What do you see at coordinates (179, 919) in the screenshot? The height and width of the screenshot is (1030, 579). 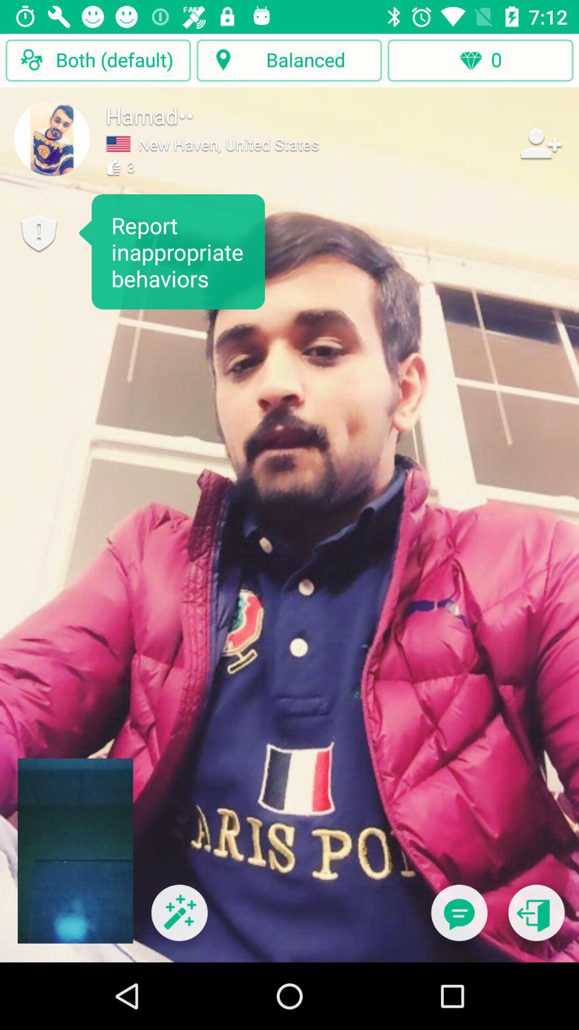 I see `launch the icon below report inappropriate behaviors` at bounding box center [179, 919].